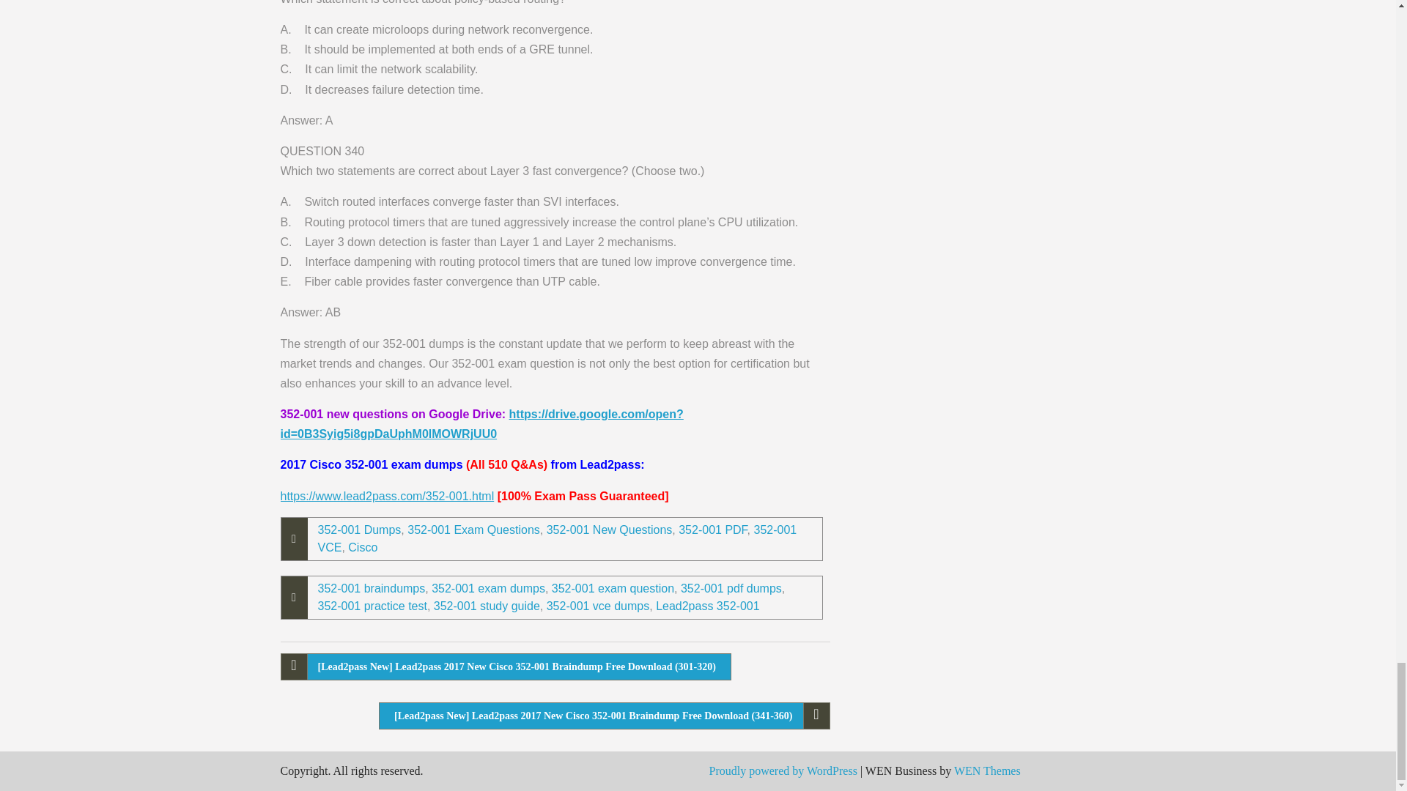 The height and width of the screenshot is (791, 1407). I want to click on 352-001 exam dumps, so click(488, 588).